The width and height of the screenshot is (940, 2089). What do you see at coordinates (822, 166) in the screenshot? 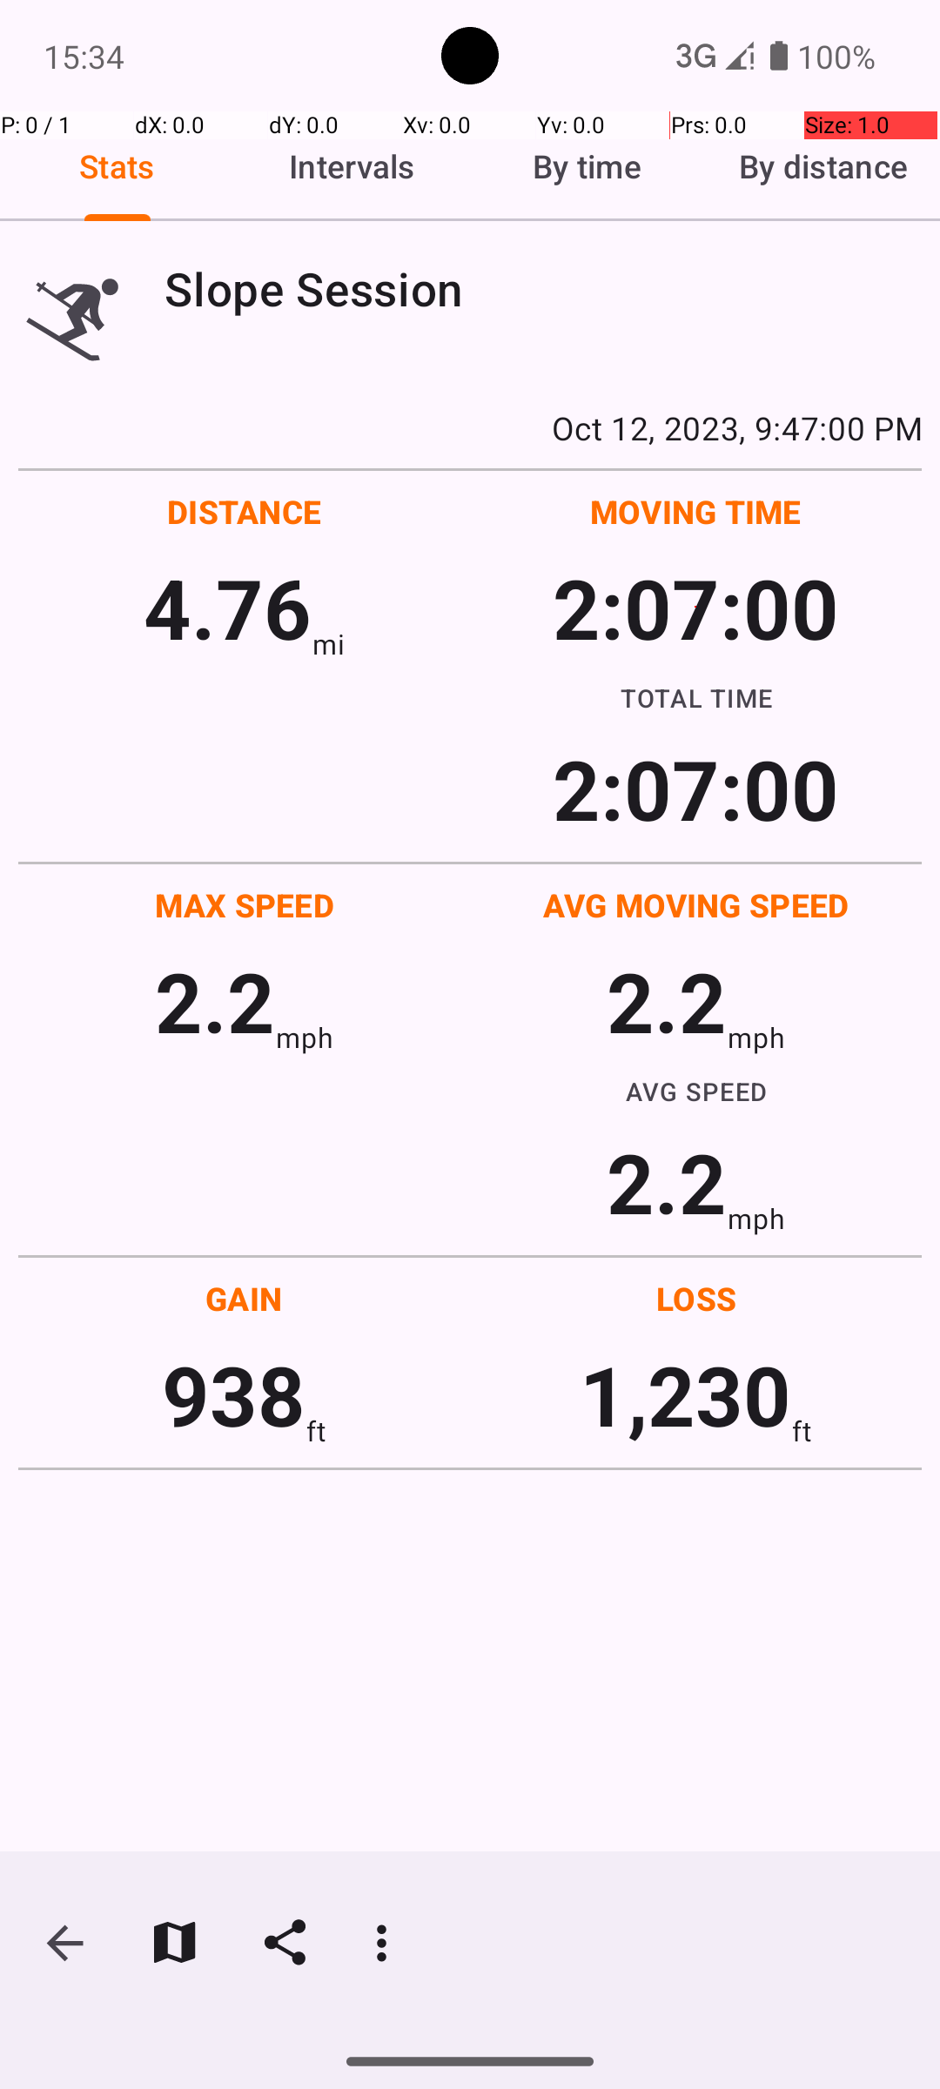
I see `By distance` at bounding box center [822, 166].